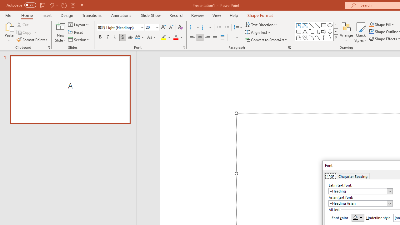 The height and width of the screenshot is (225, 400). I want to click on Latin text font, so click(361, 191).